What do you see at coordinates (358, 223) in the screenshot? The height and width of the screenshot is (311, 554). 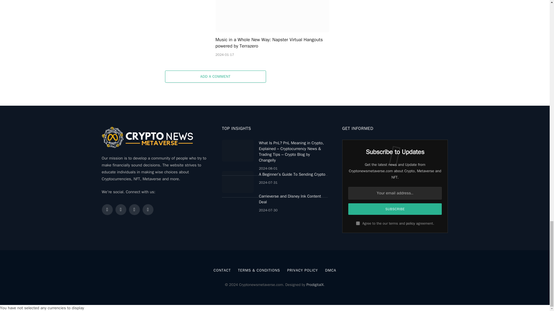 I see `on` at bounding box center [358, 223].